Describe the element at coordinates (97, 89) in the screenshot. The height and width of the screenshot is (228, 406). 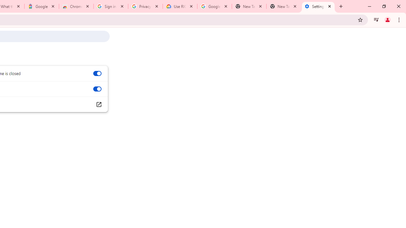
I see `Use graphics acceleration when available` at that location.